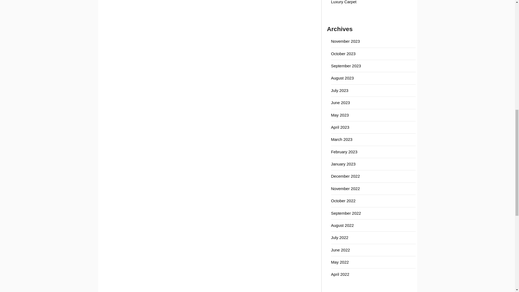  I want to click on July 2022, so click(340, 237).